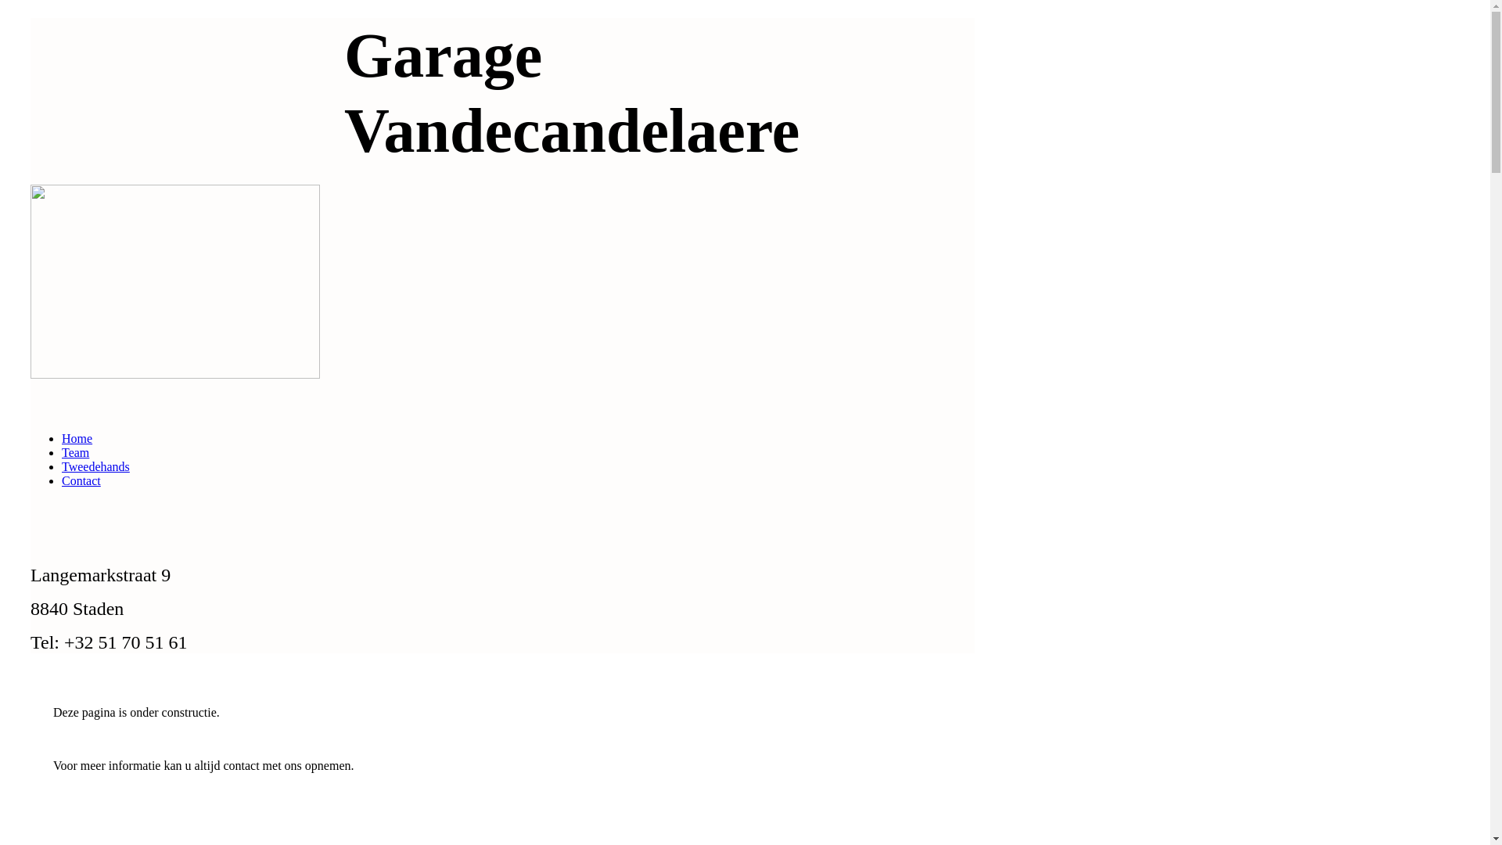 The height and width of the screenshot is (845, 1502). What do you see at coordinates (75, 452) in the screenshot?
I see `Team` at bounding box center [75, 452].